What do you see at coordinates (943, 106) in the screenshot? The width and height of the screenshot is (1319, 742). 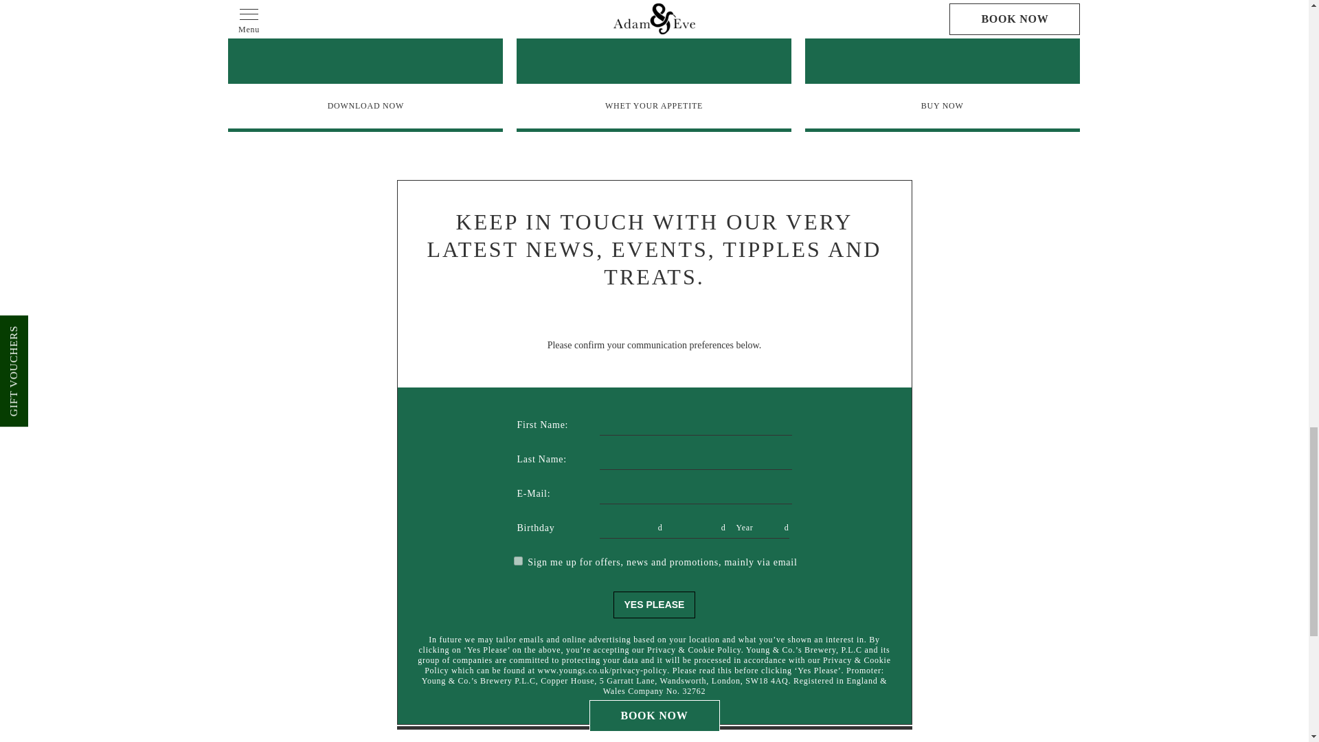 I see `Buy now` at bounding box center [943, 106].